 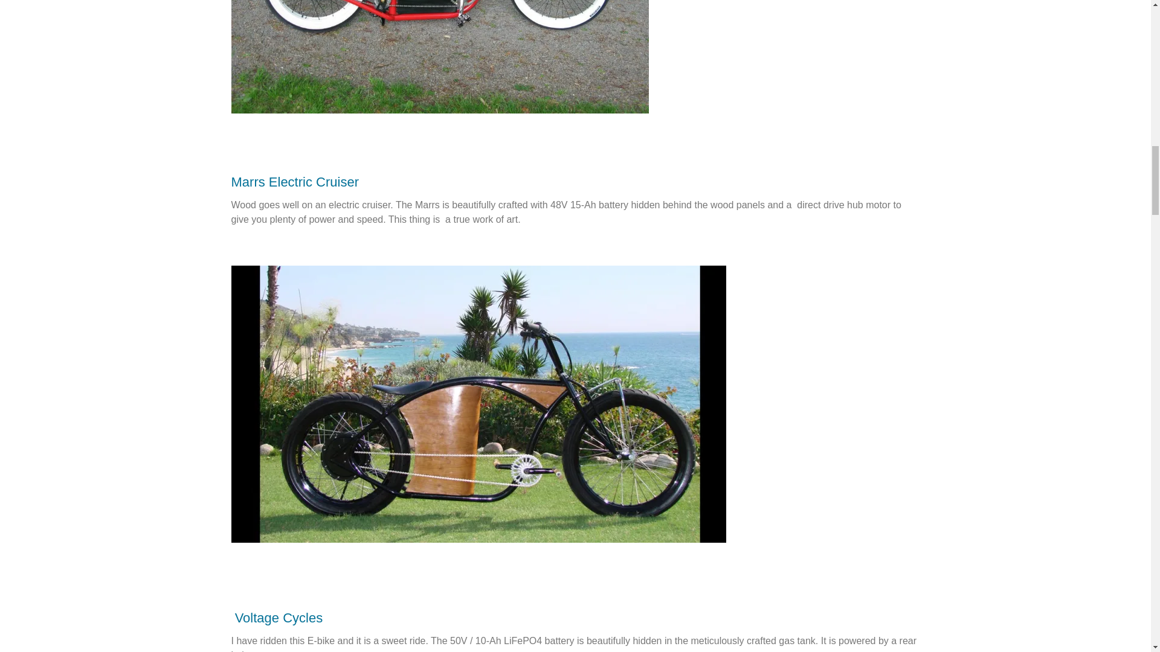 What do you see at coordinates (279, 617) in the screenshot?
I see `Voltage Cycles` at bounding box center [279, 617].